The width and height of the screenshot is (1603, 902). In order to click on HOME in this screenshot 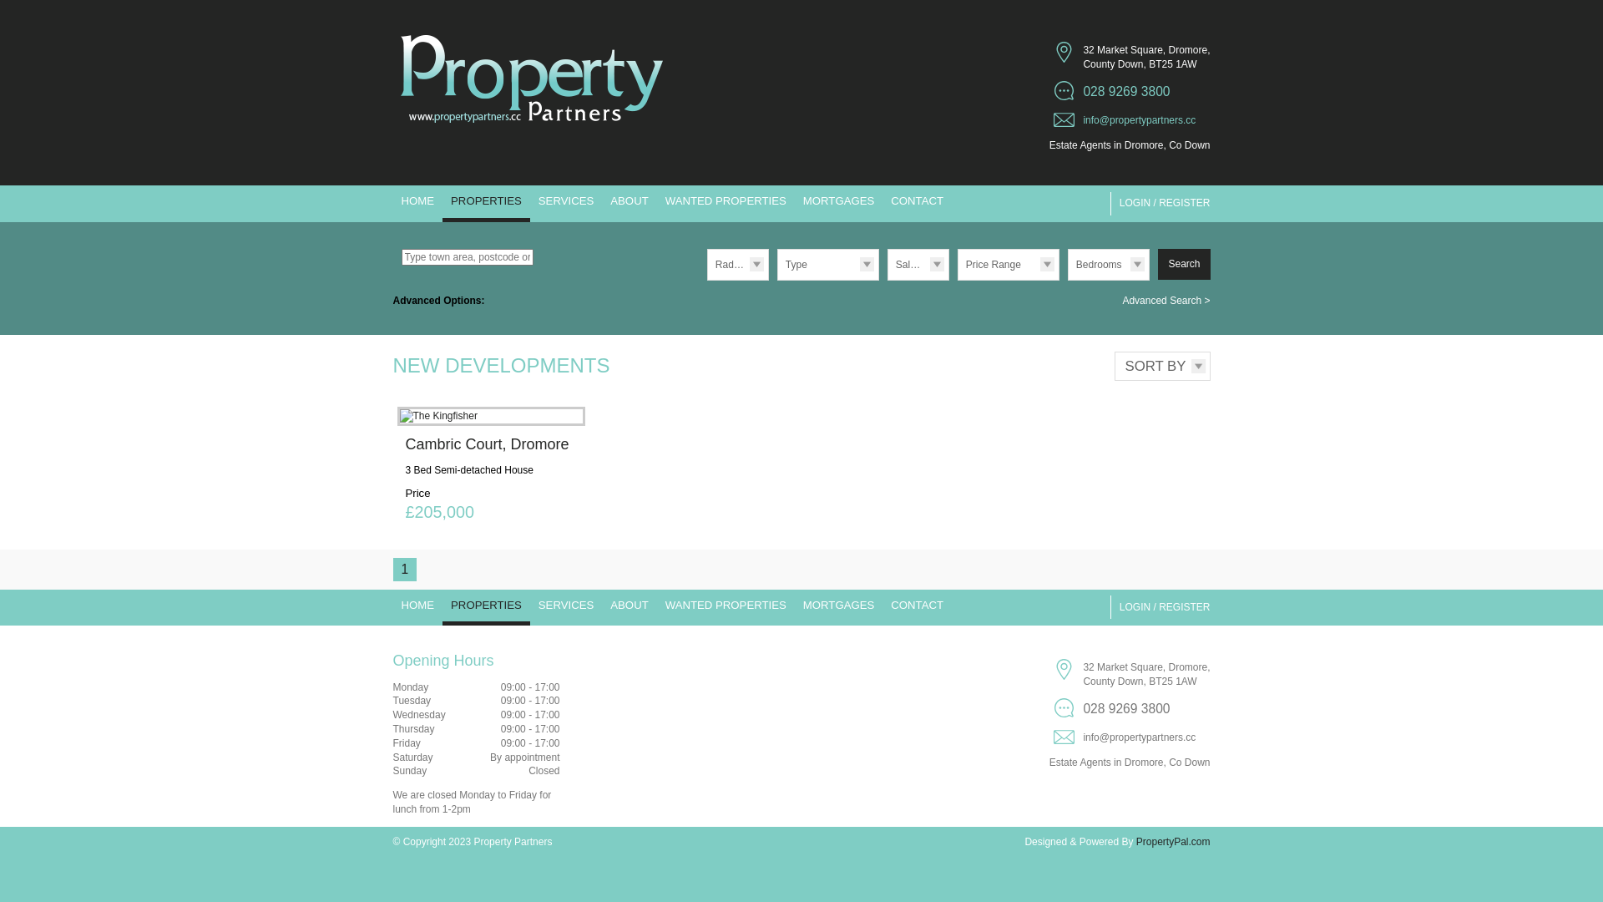, I will do `click(417, 608)`.